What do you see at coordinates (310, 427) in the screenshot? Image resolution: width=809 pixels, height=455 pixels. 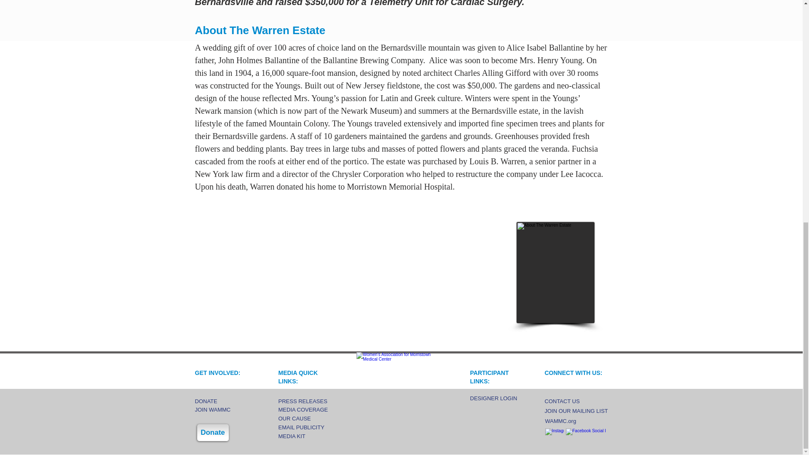 I see `EMAIL PUBLICITY` at bounding box center [310, 427].